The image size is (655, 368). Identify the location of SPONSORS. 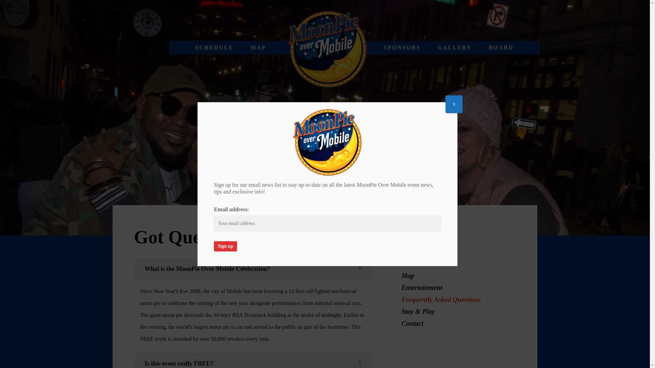
(402, 47).